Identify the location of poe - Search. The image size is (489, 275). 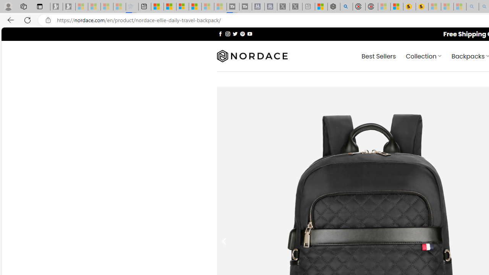
(346, 7).